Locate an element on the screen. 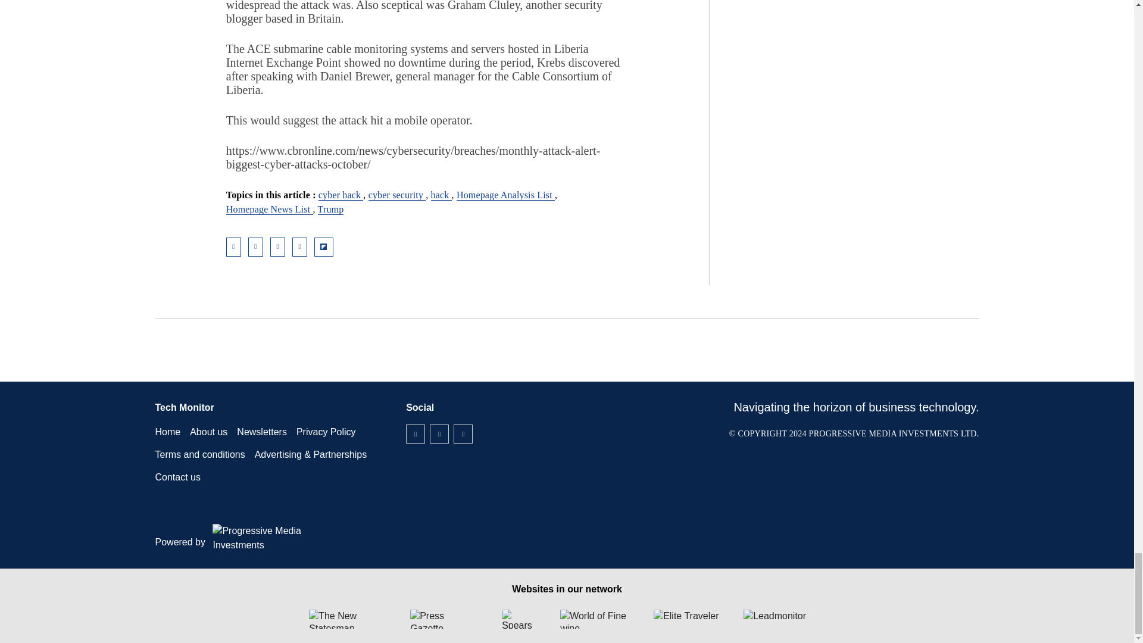 This screenshot has width=1143, height=643. Share on Flipboard is located at coordinates (324, 246).